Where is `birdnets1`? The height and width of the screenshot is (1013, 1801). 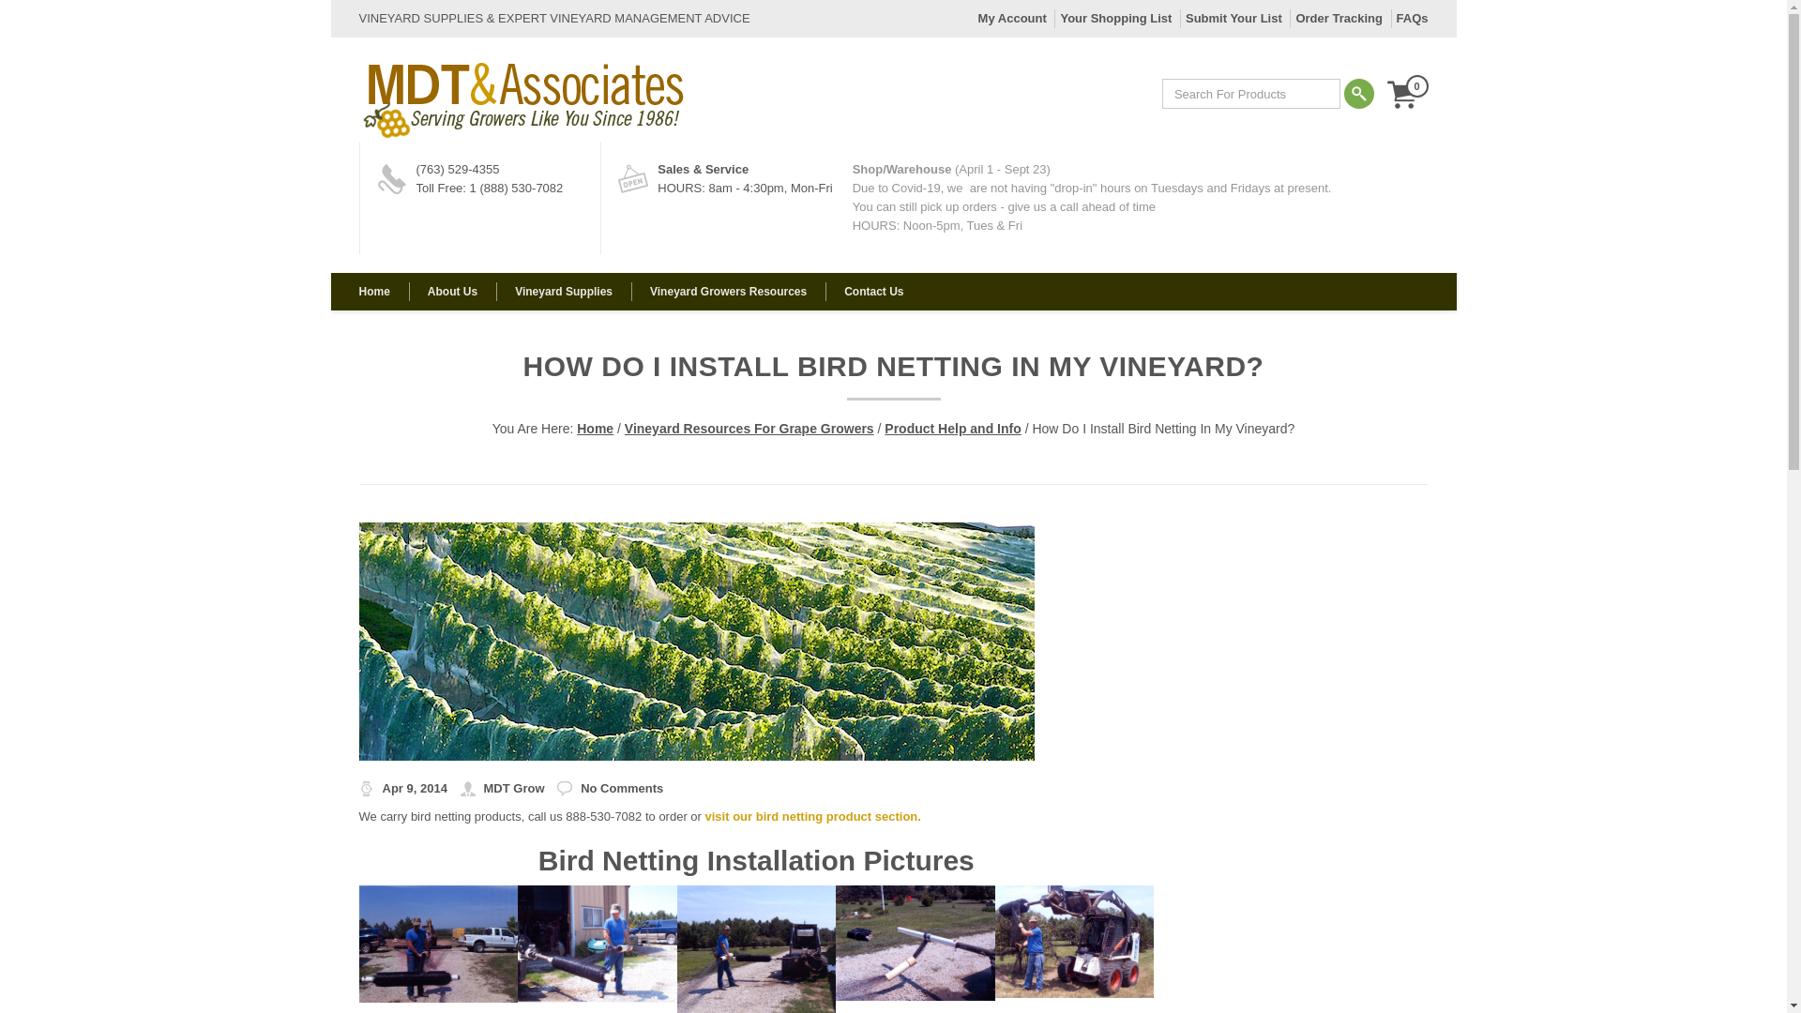 birdnets1 is located at coordinates (438, 943).